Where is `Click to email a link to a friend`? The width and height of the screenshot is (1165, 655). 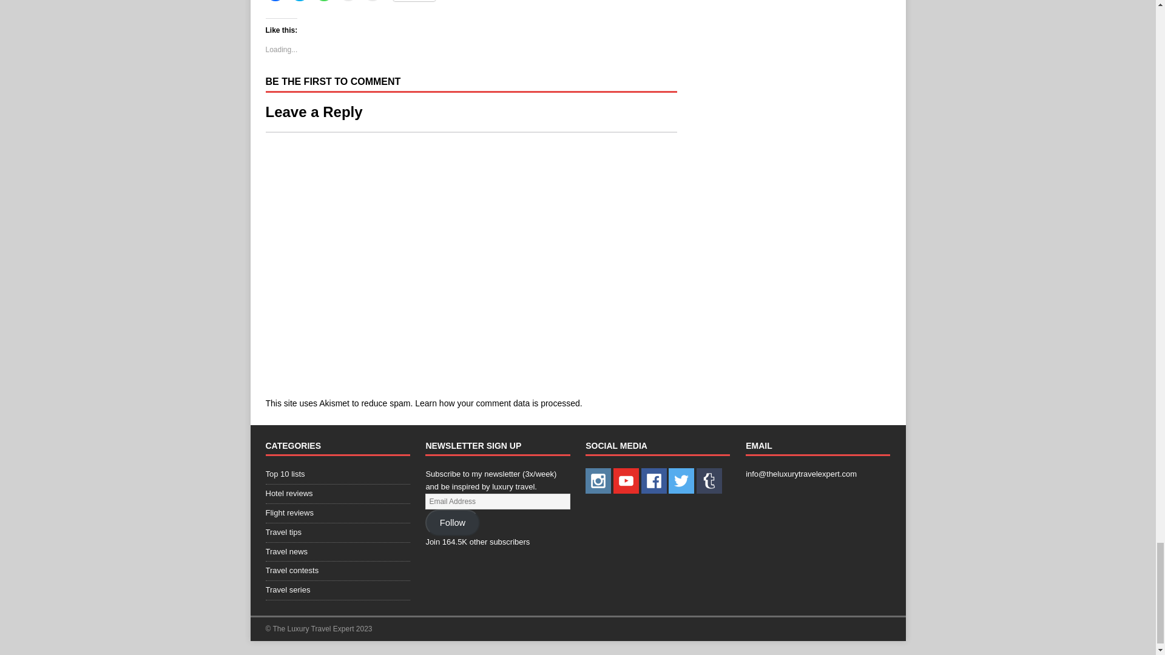
Click to email a link to a friend is located at coordinates (348, 1).